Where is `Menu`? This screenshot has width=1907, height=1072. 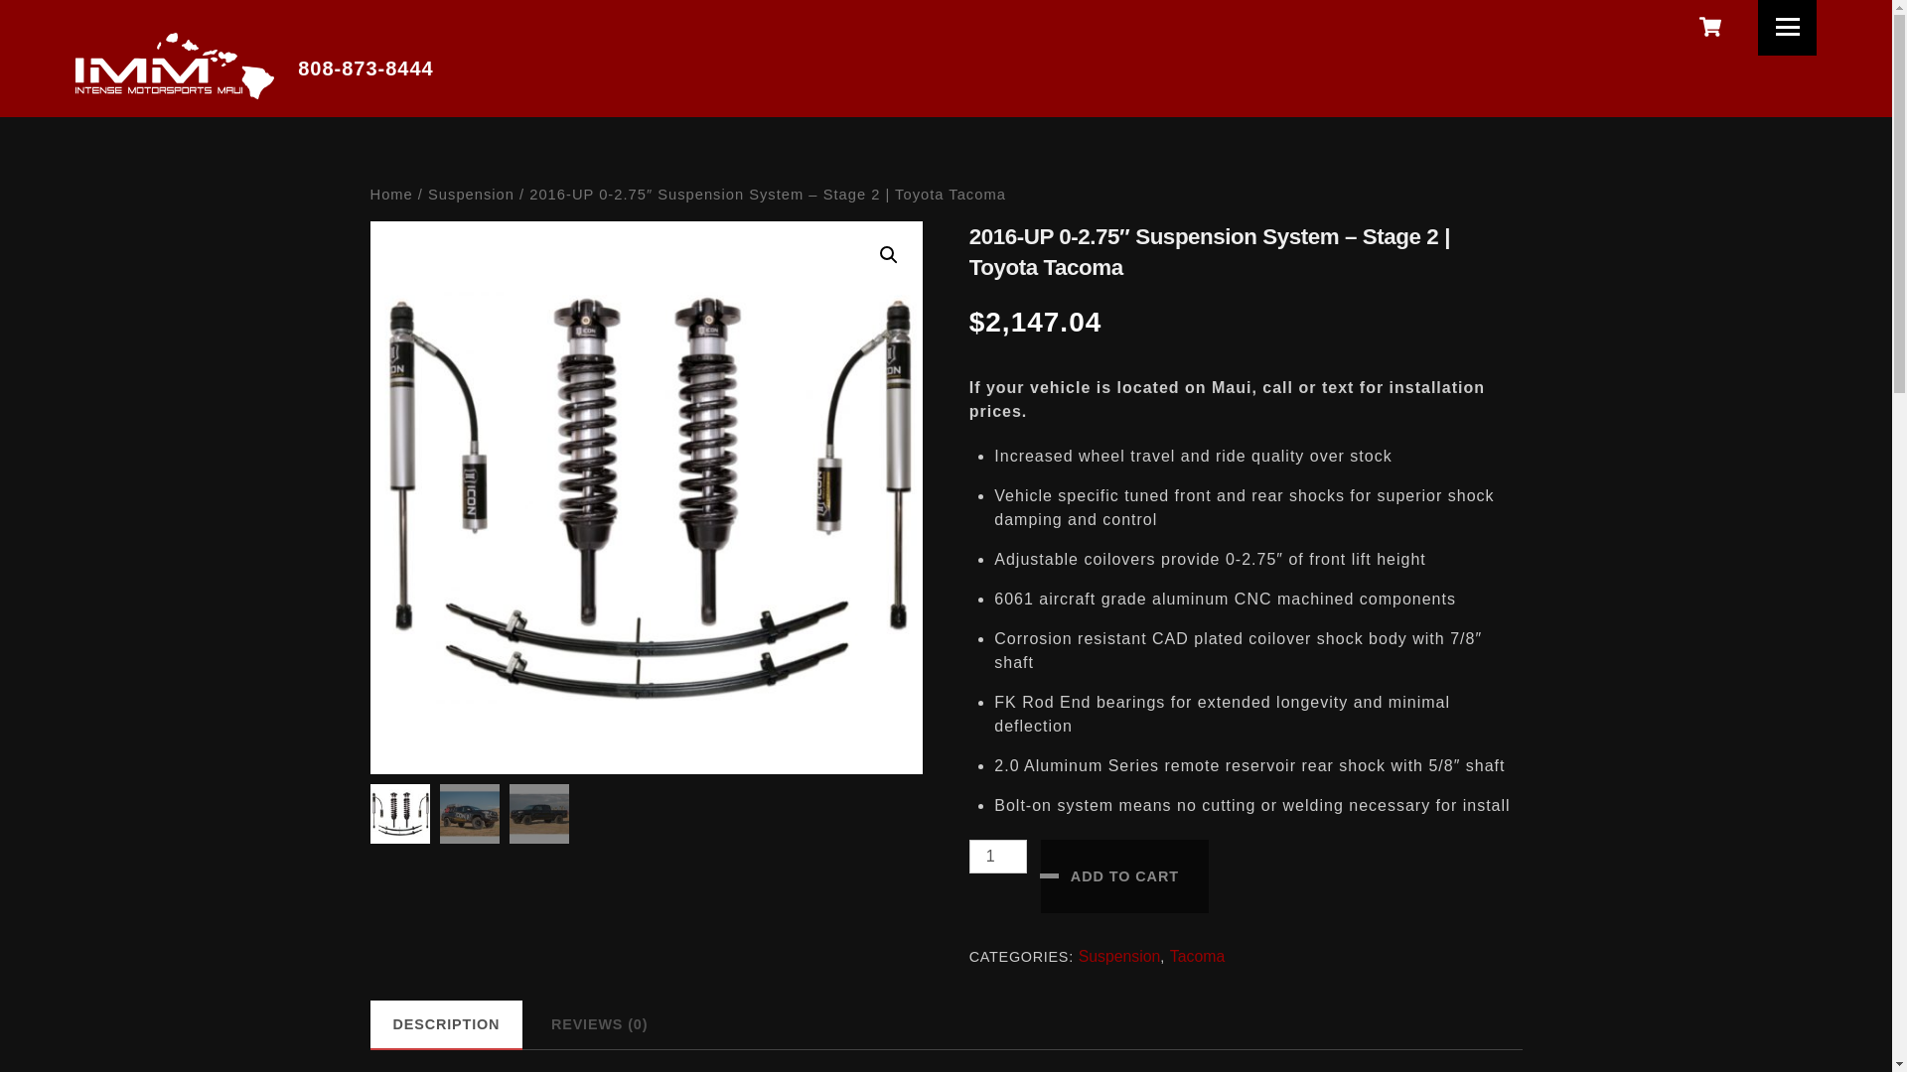 Menu is located at coordinates (1788, 28).